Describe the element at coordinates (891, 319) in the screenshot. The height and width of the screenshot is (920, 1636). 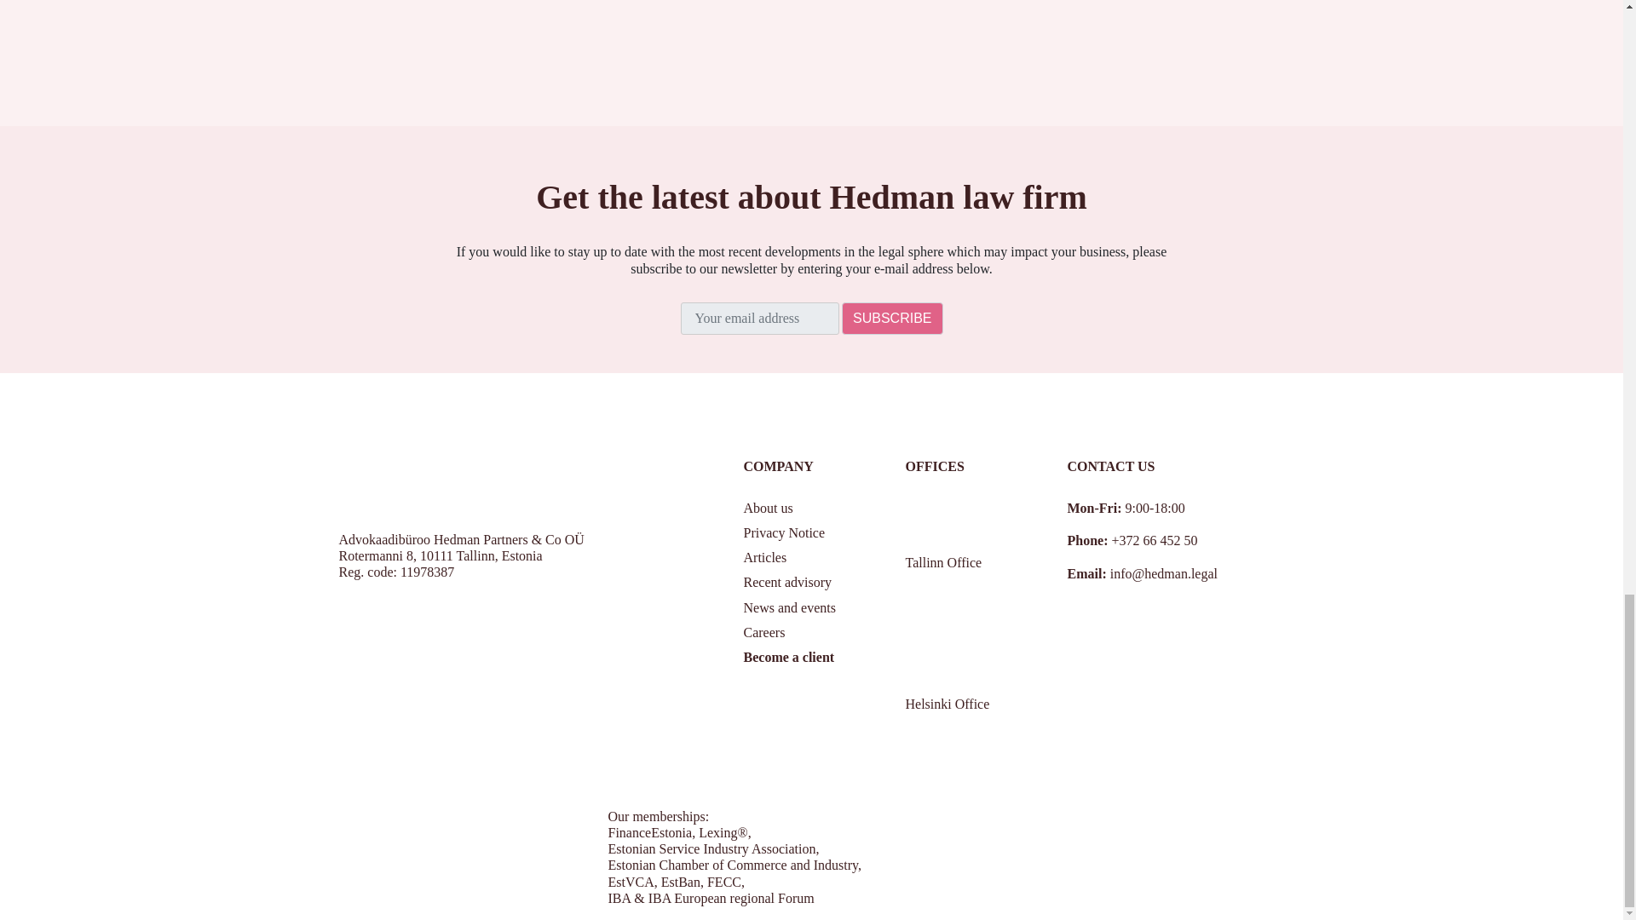
I see `SUBSCRIBE` at that location.